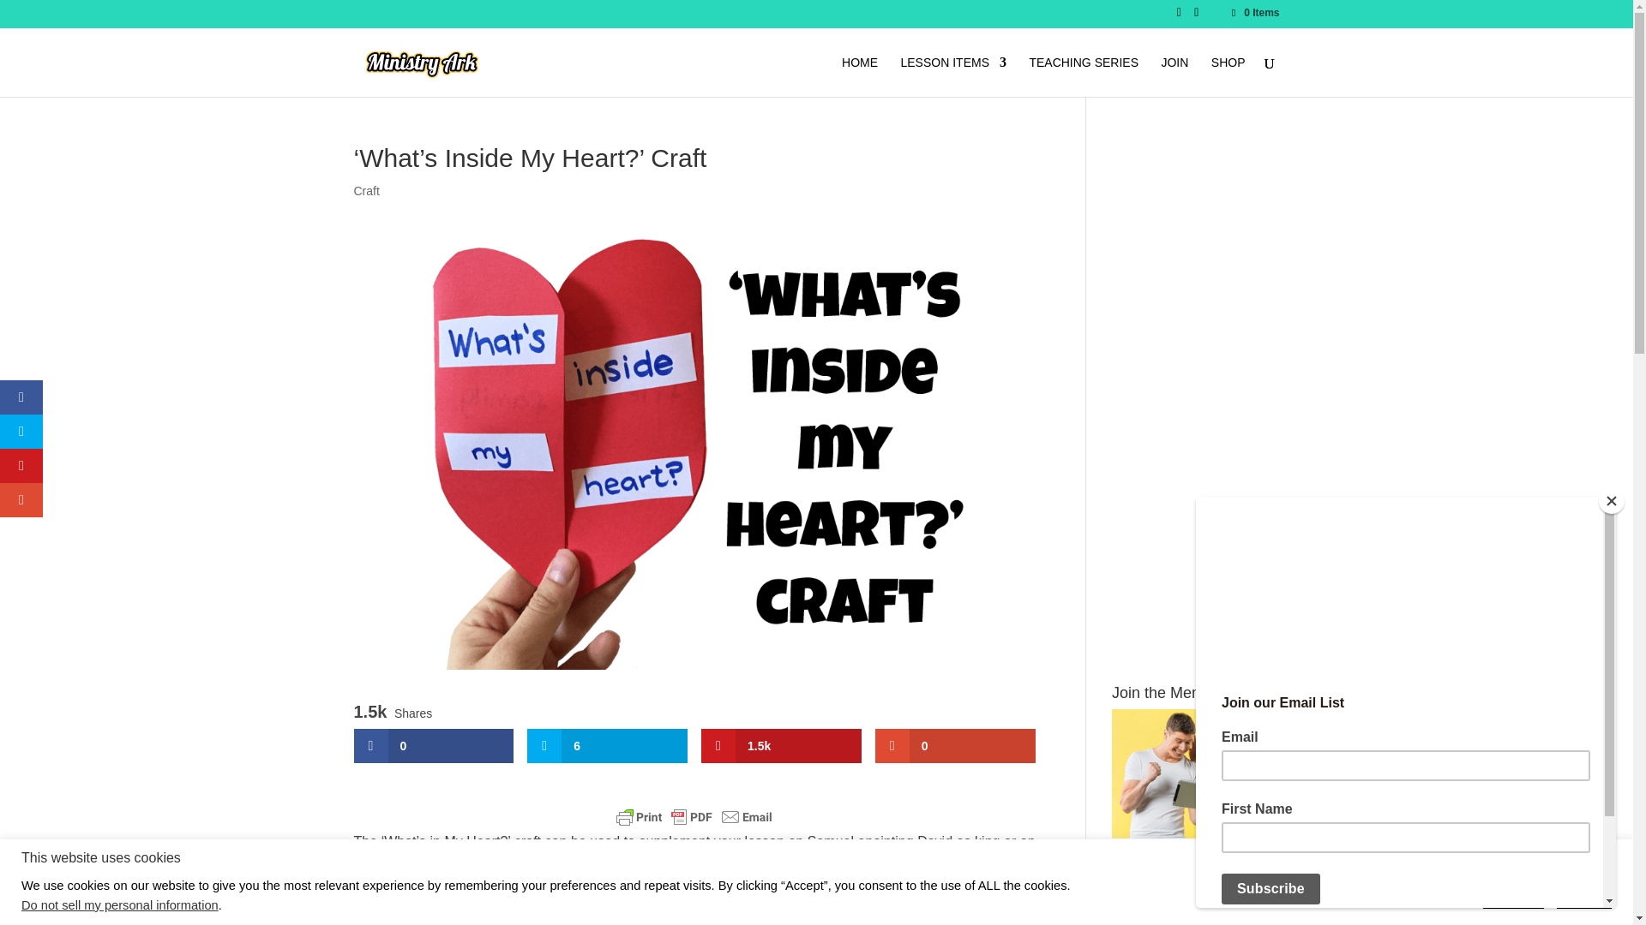 The image size is (1646, 925). Describe the element at coordinates (1195, 916) in the screenshot. I see `Advertisement` at that location.